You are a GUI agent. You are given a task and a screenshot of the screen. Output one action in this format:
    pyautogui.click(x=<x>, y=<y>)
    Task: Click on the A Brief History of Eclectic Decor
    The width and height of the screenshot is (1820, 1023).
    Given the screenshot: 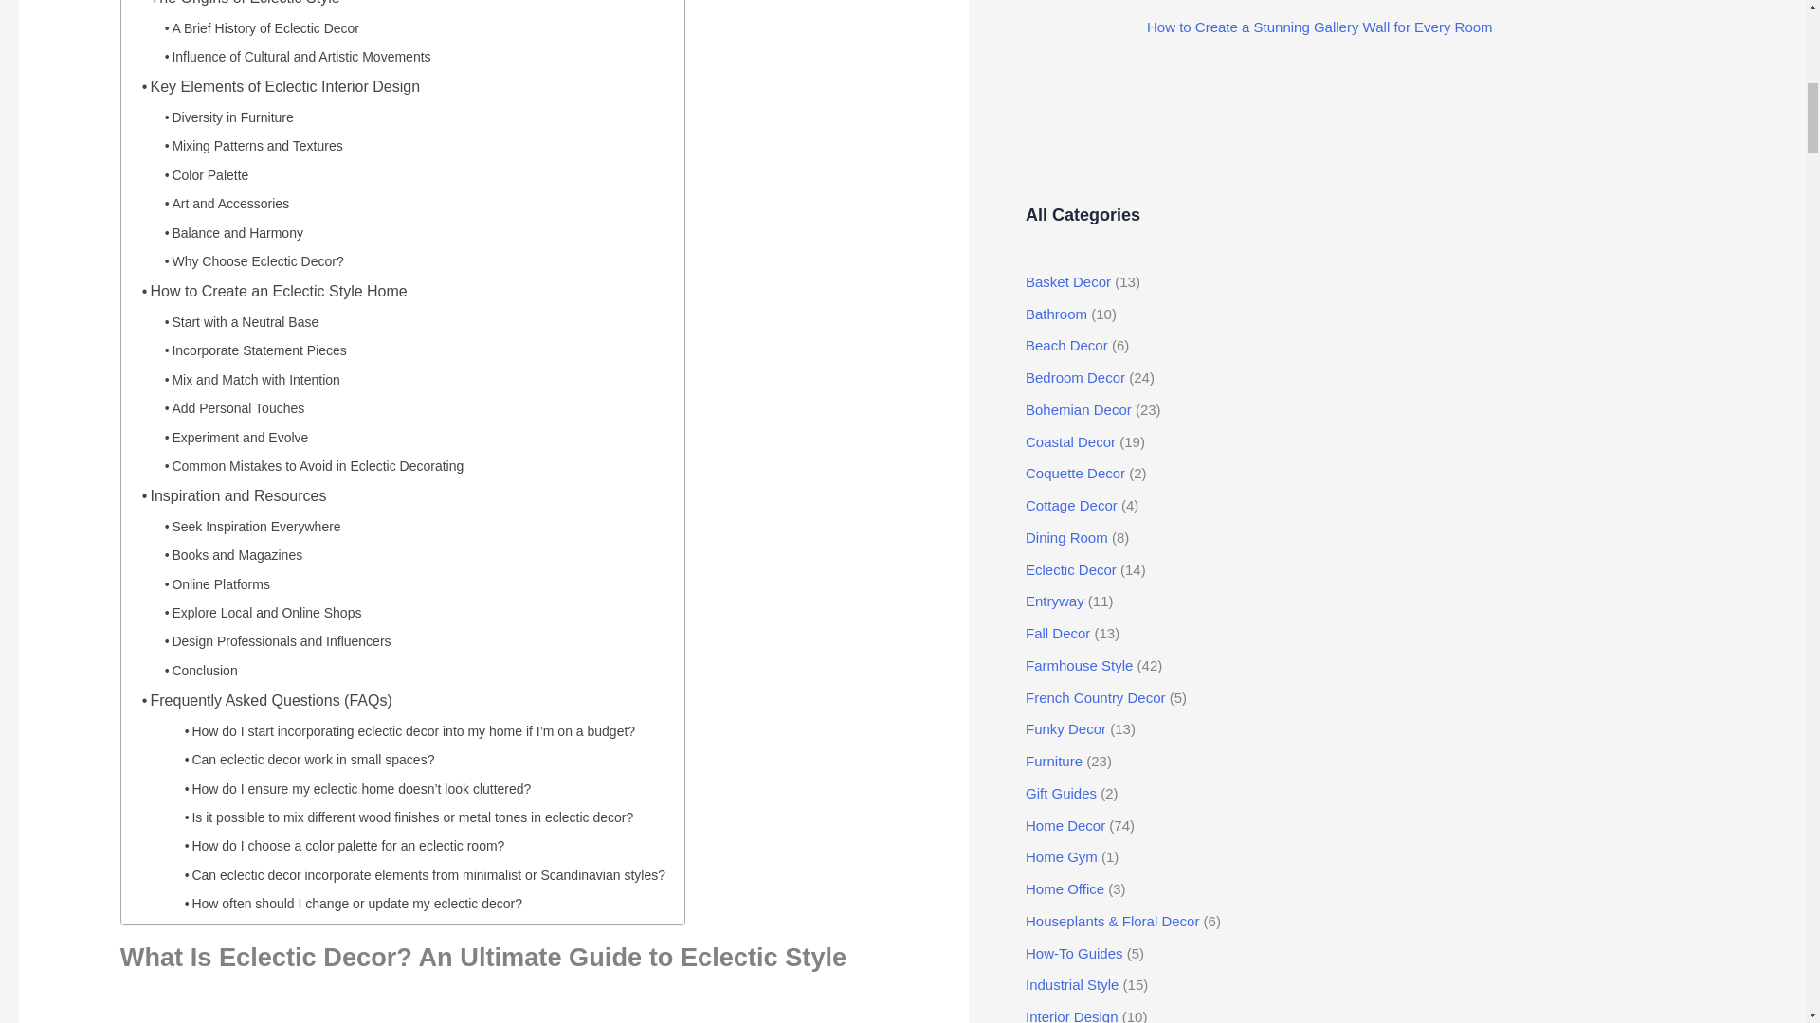 What is the action you would take?
    pyautogui.click(x=256, y=25)
    